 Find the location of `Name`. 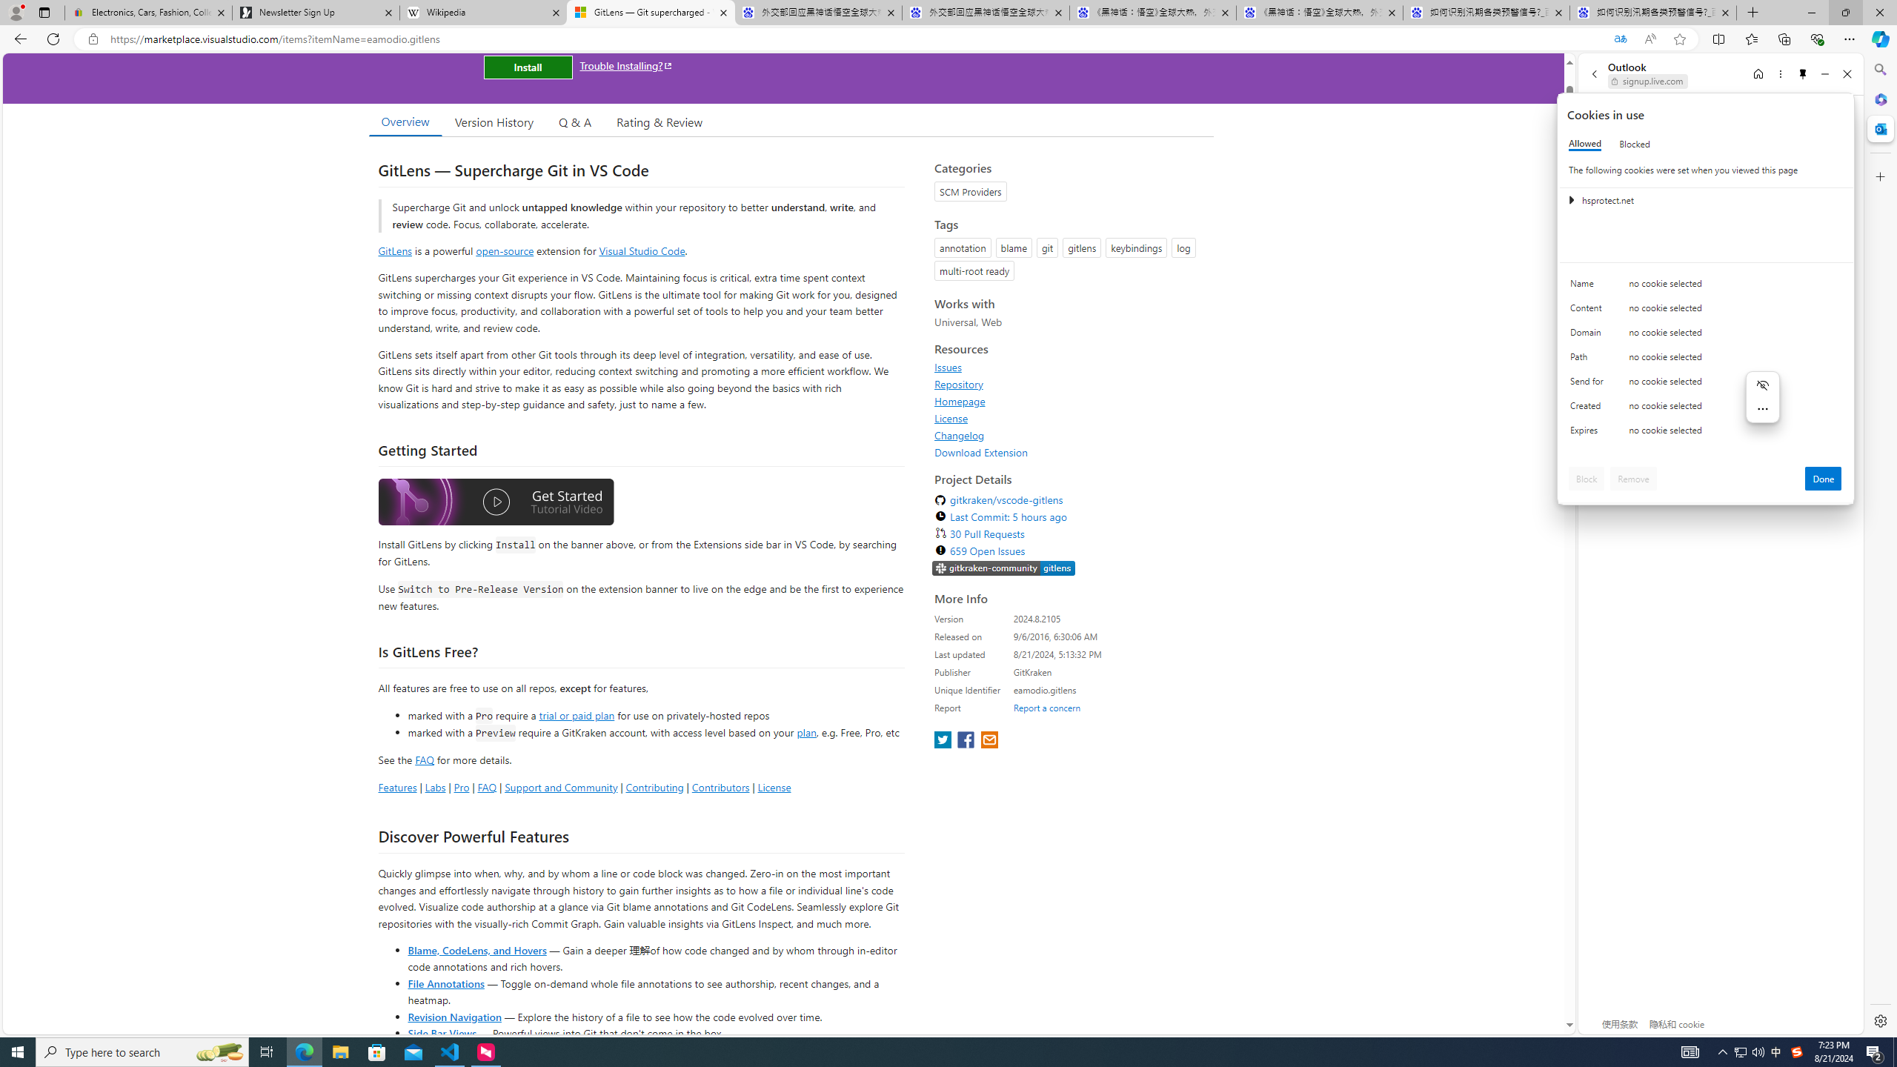

Name is located at coordinates (1589, 287).